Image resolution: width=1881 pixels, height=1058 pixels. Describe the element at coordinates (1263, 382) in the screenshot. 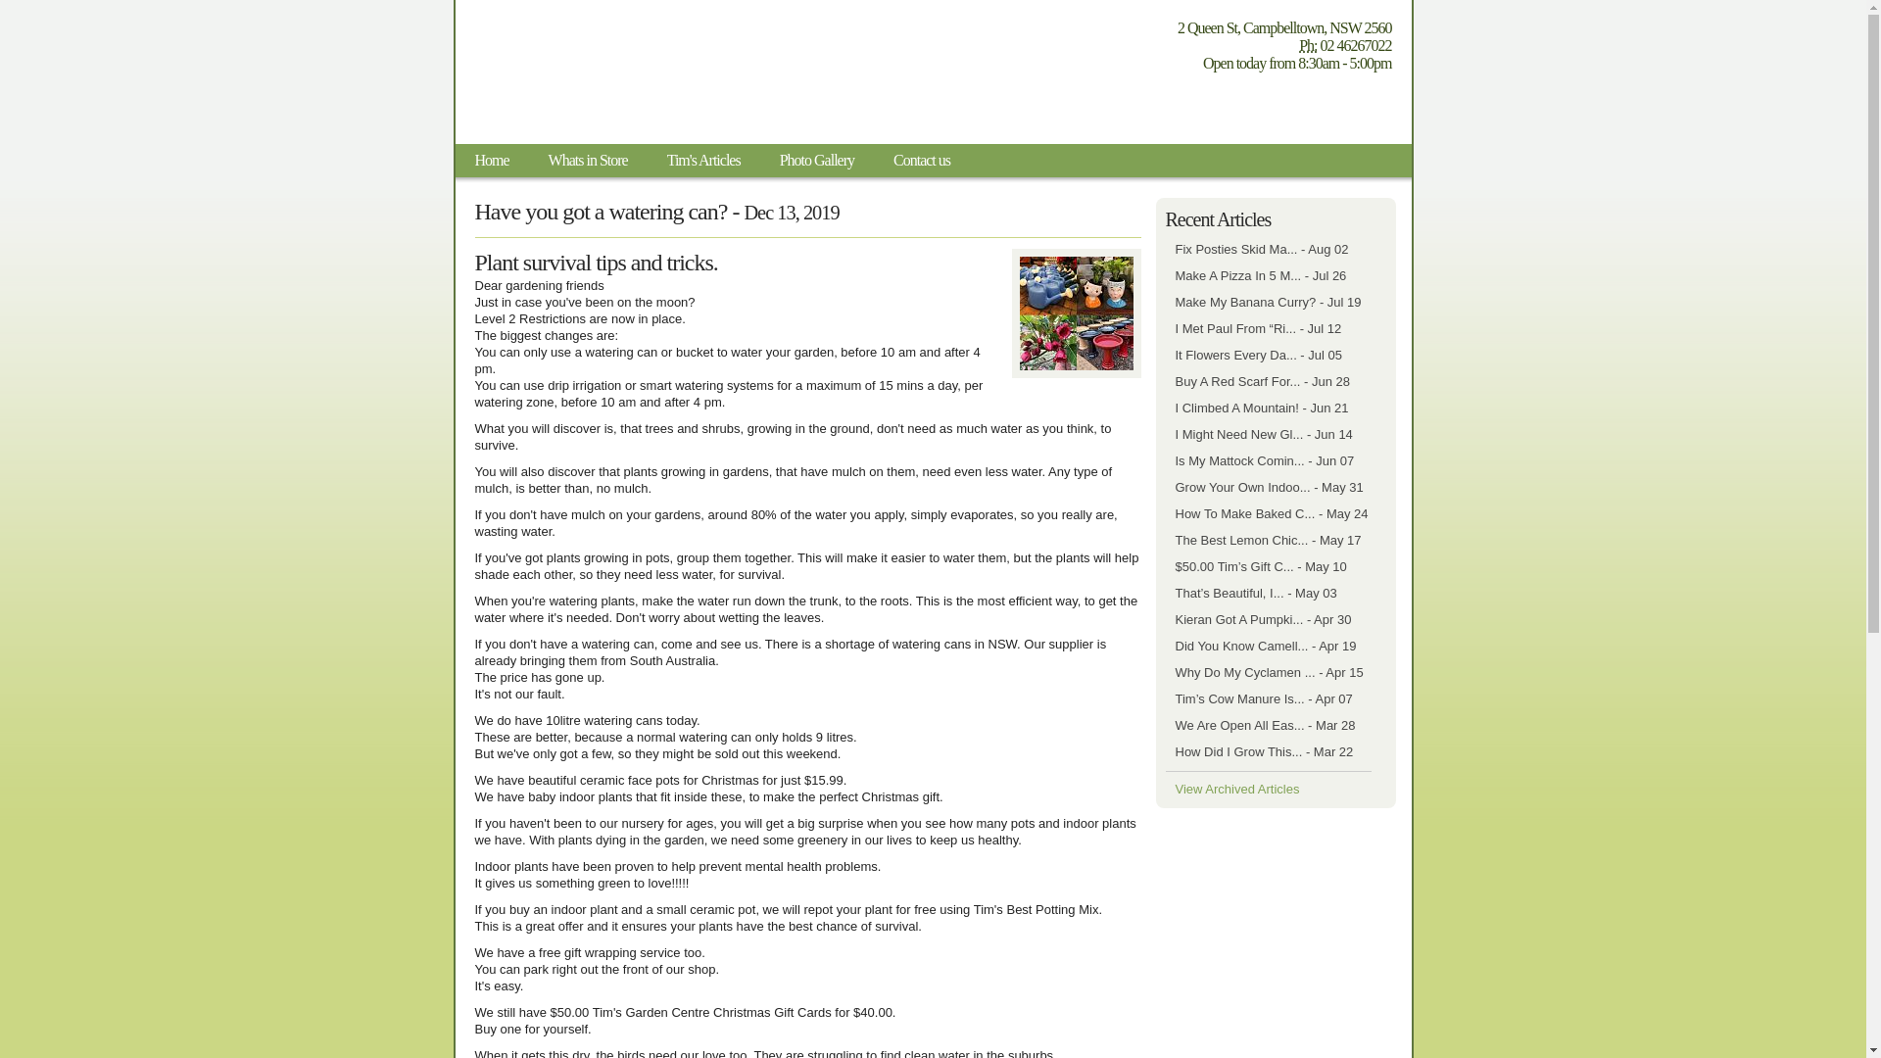

I see `Buy A Red Scarf For... - Jun 28` at that location.